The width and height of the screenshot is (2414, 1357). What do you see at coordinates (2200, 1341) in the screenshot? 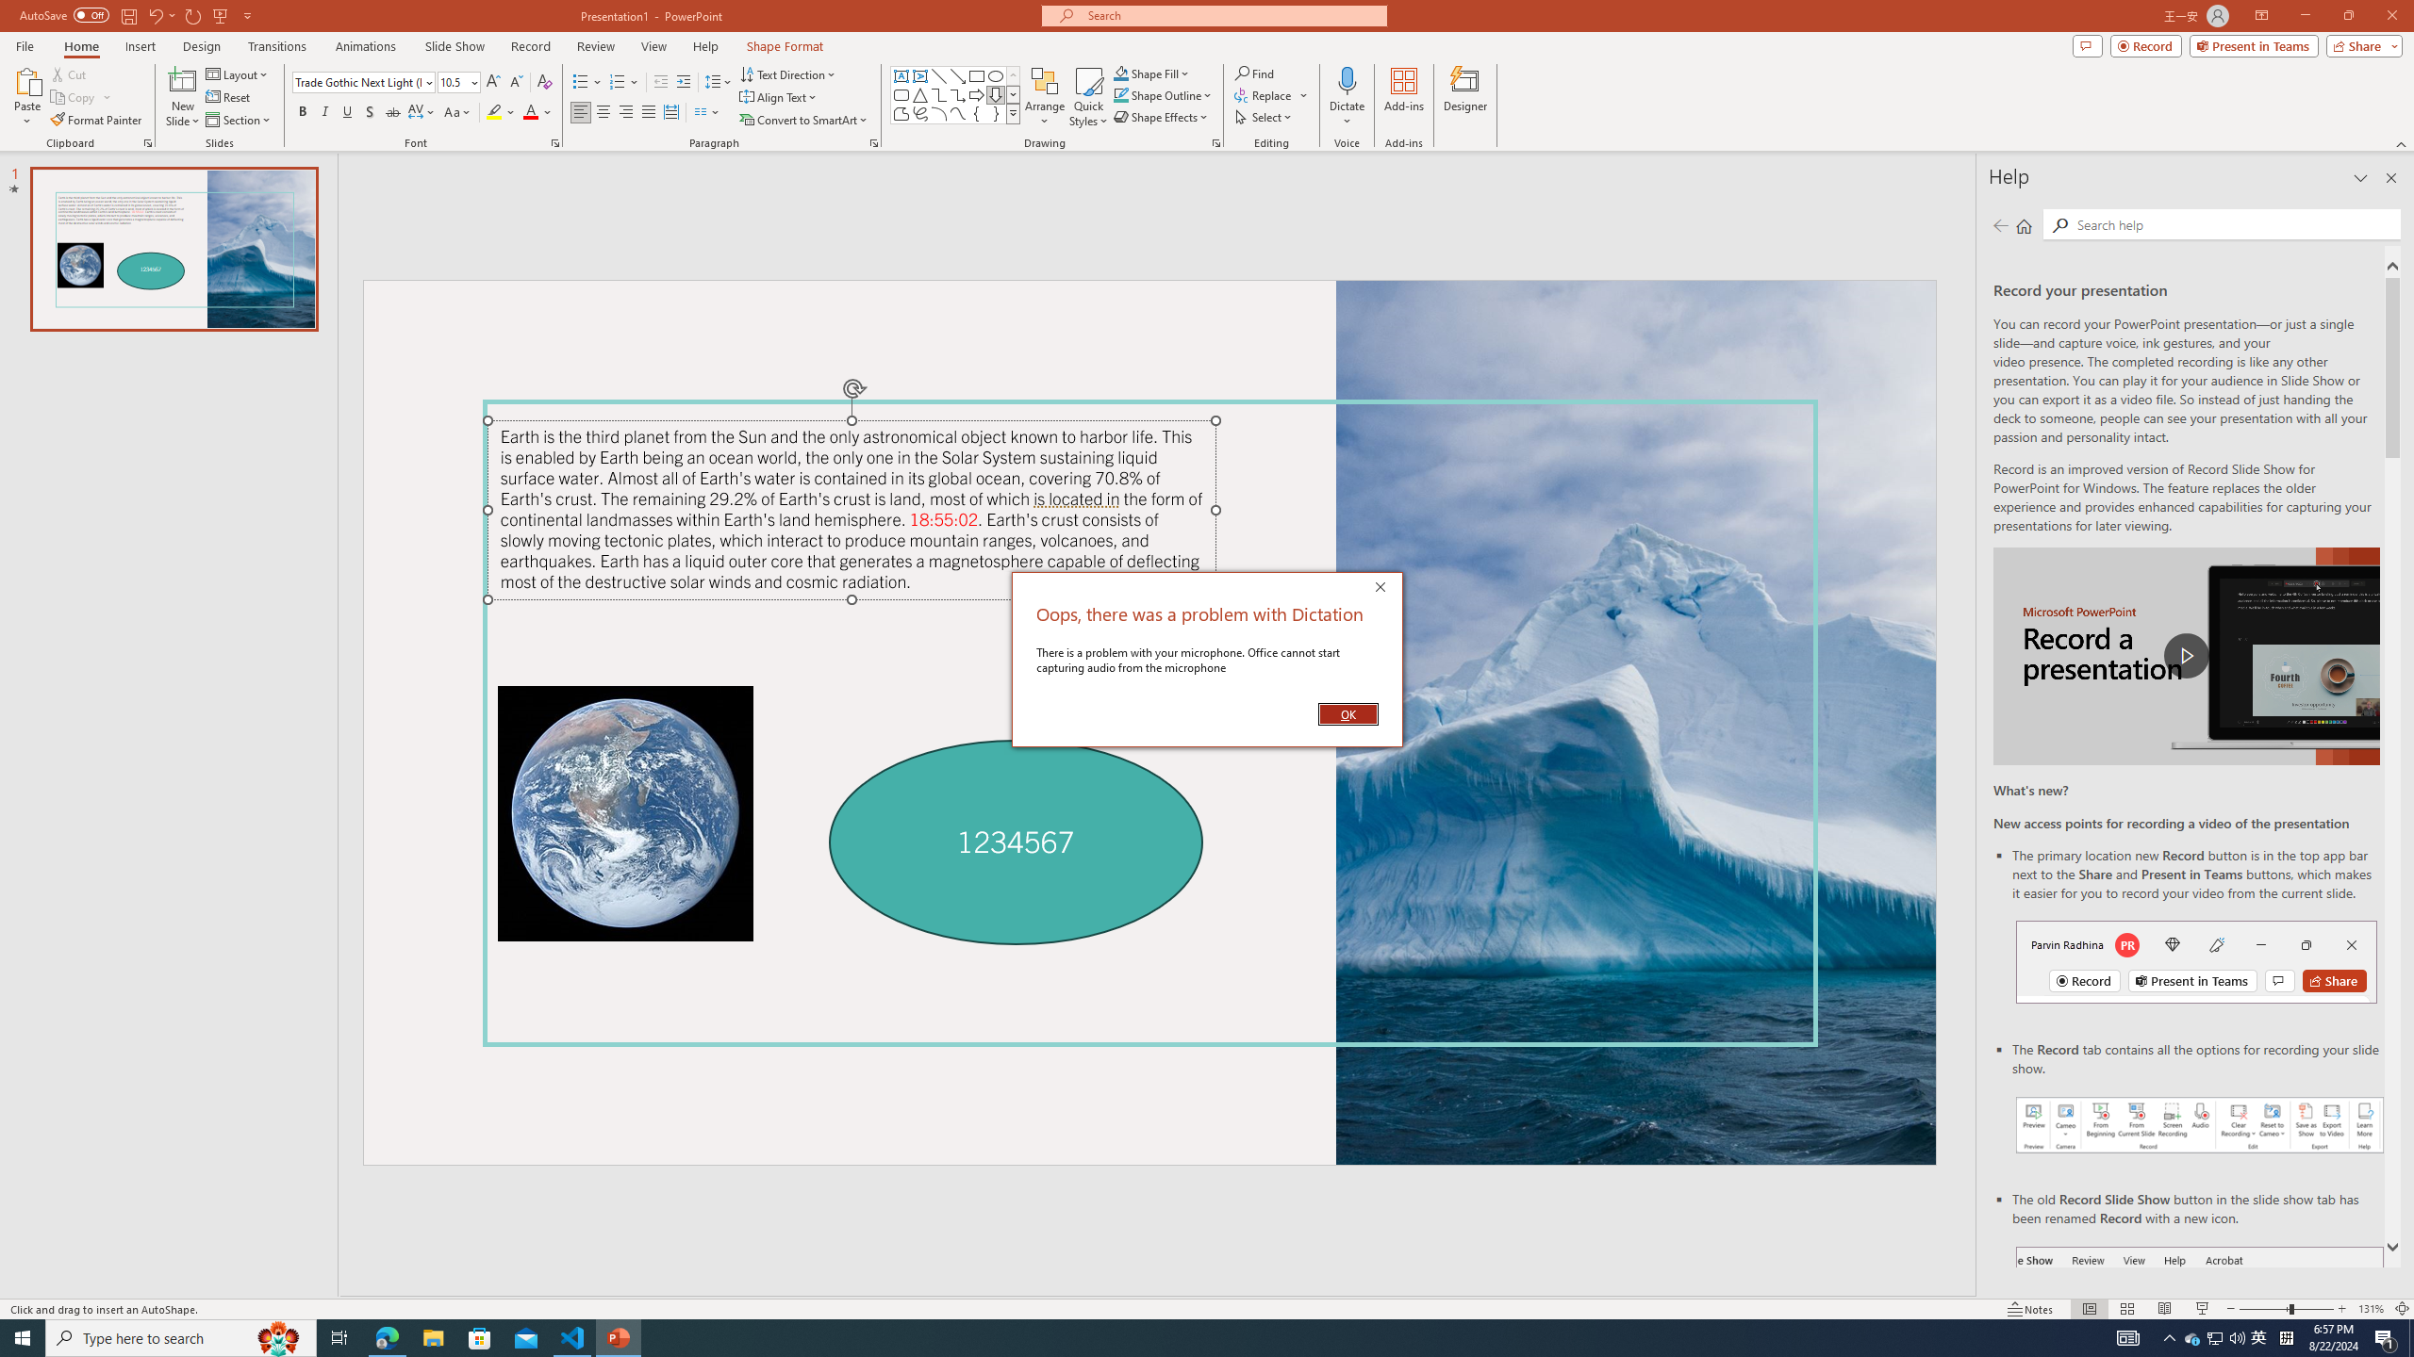
I see `Record button in ribbon` at bounding box center [2200, 1341].